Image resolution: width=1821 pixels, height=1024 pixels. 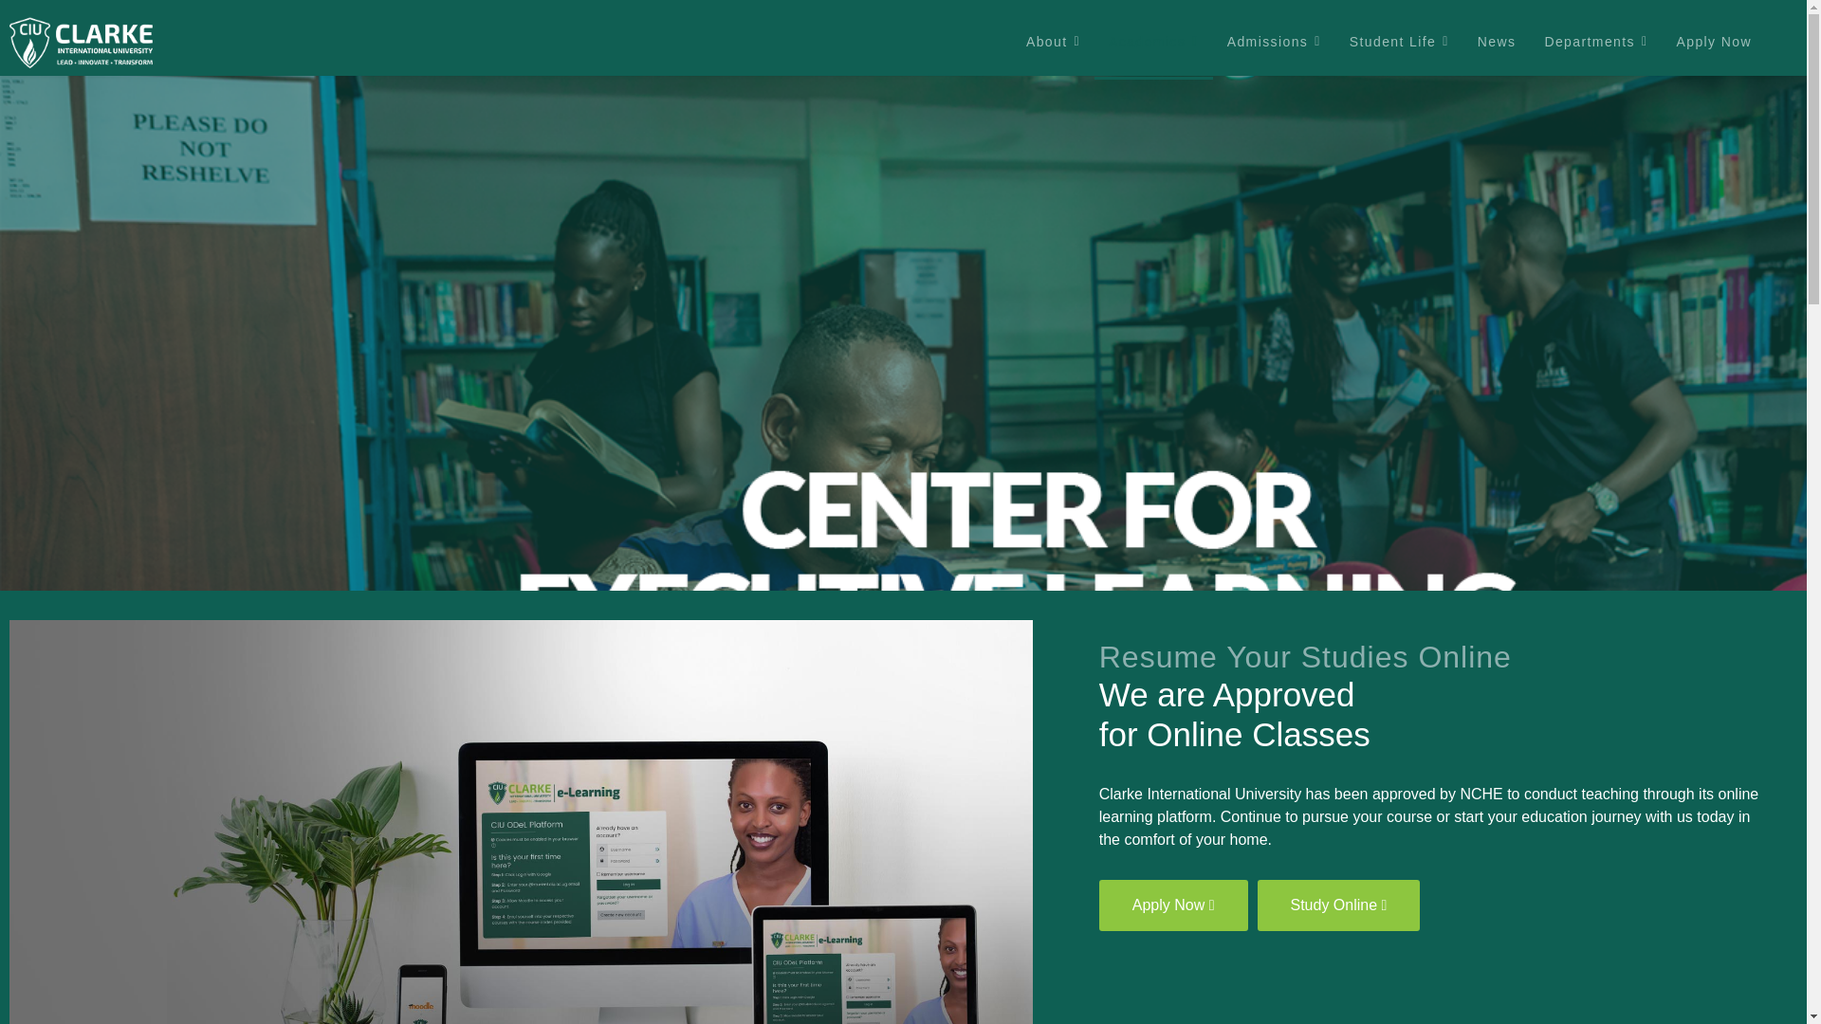 What do you see at coordinates (1173, 905) in the screenshot?
I see `Apply Now` at bounding box center [1173, 905].